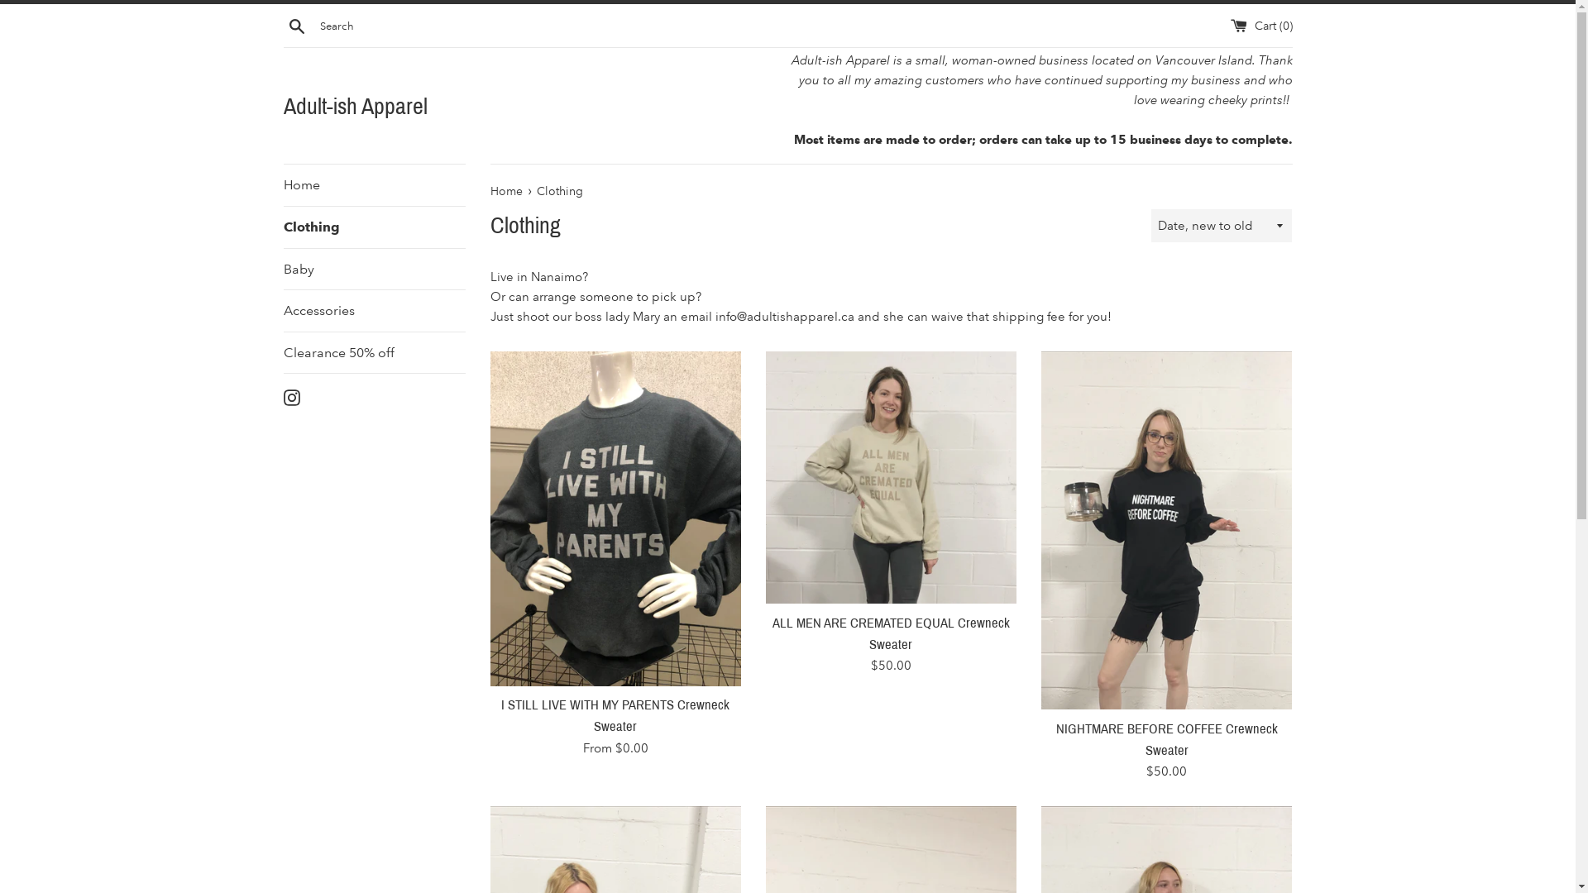  Describe the element at coordinates (892, 633) in the screenshot. I see `ALL MEN ARE CREMATED EQUAL Crewneck Sweater` at that location.